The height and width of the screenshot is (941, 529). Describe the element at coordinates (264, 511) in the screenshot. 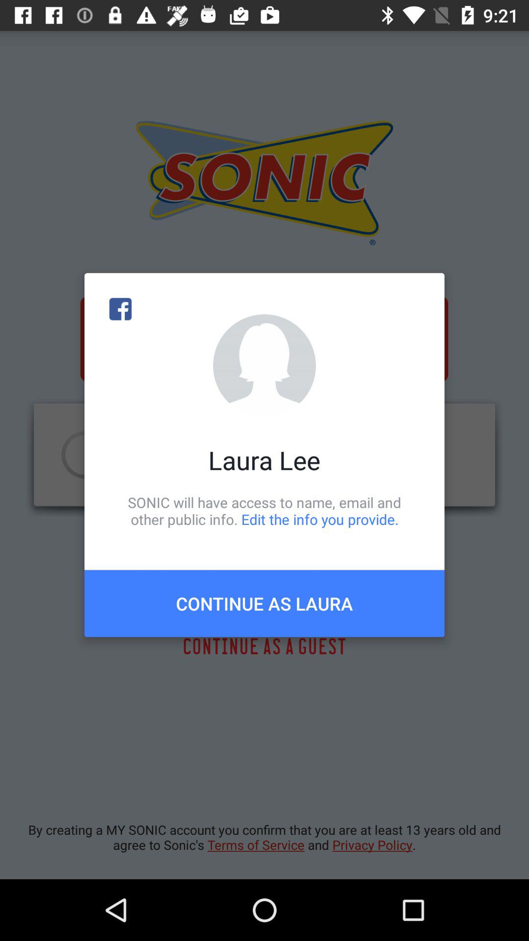

I see `scroll until sonic will have item` at that location.